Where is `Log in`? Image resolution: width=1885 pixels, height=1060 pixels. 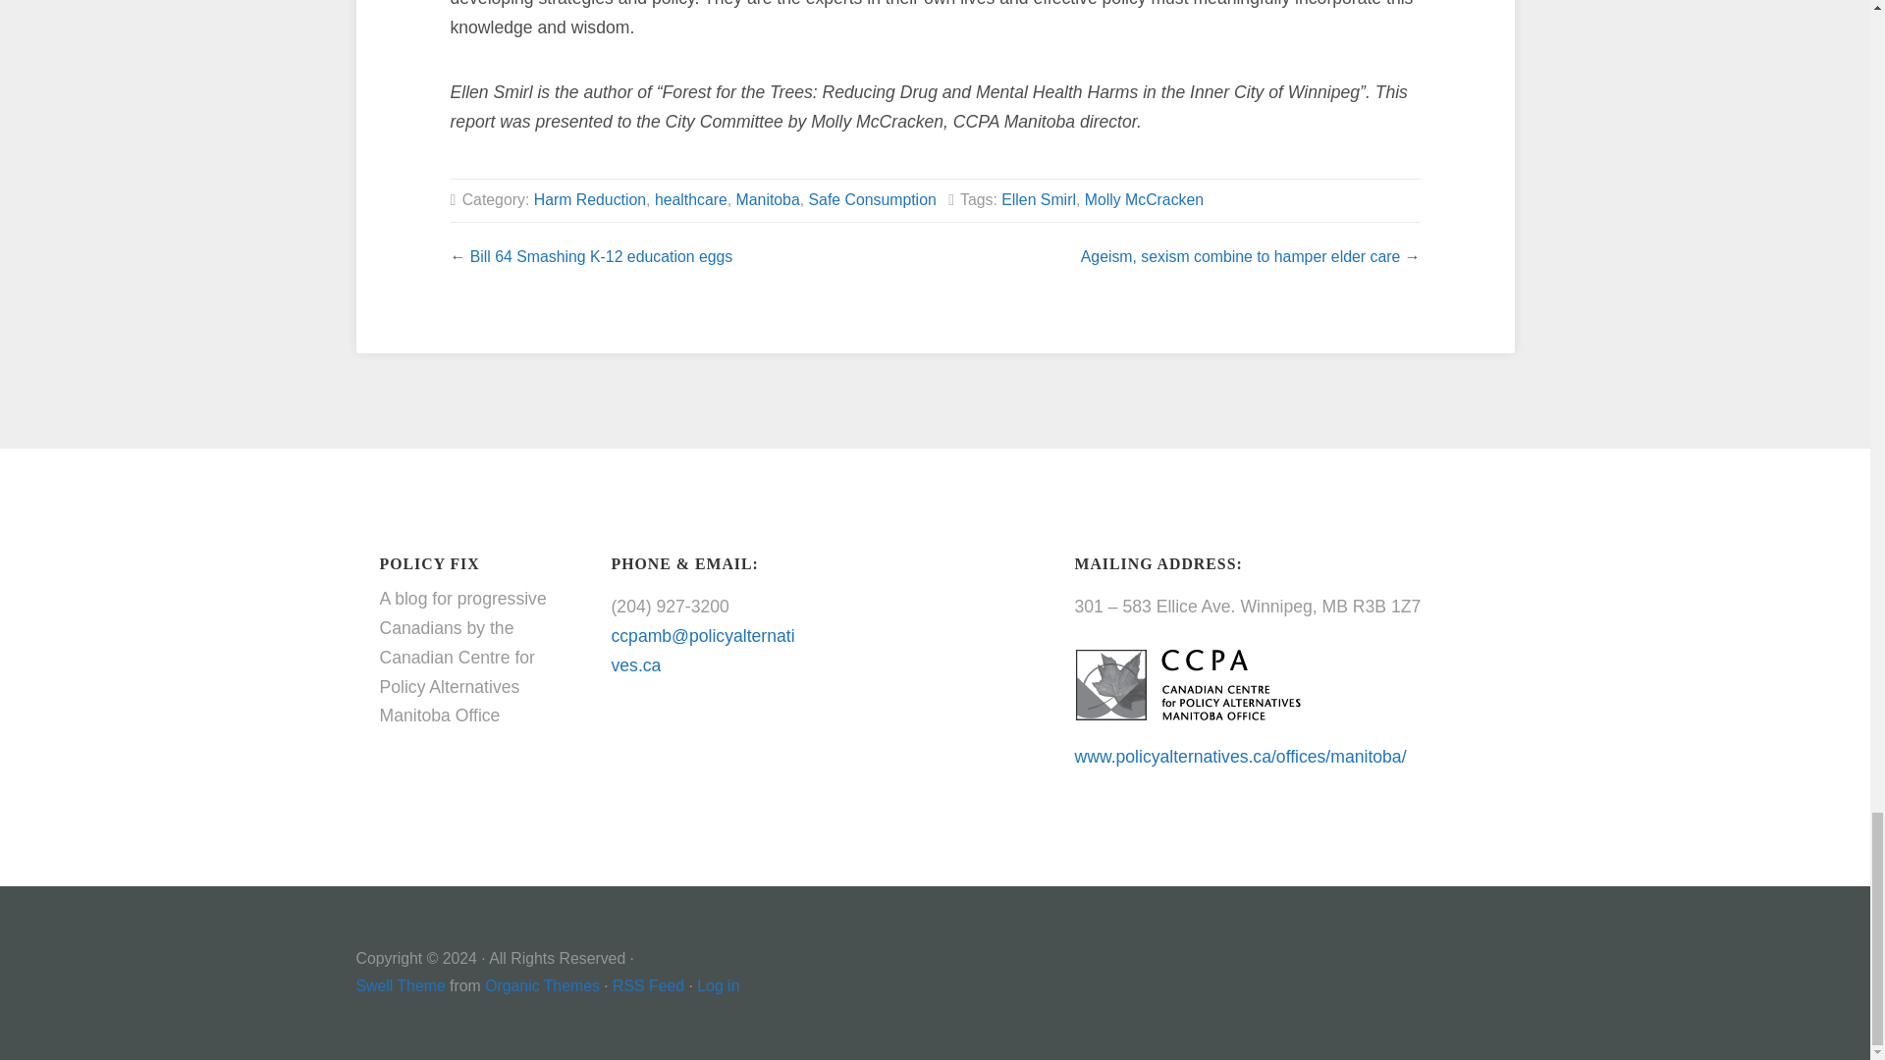
Log in is located at coordinates (718, 985).